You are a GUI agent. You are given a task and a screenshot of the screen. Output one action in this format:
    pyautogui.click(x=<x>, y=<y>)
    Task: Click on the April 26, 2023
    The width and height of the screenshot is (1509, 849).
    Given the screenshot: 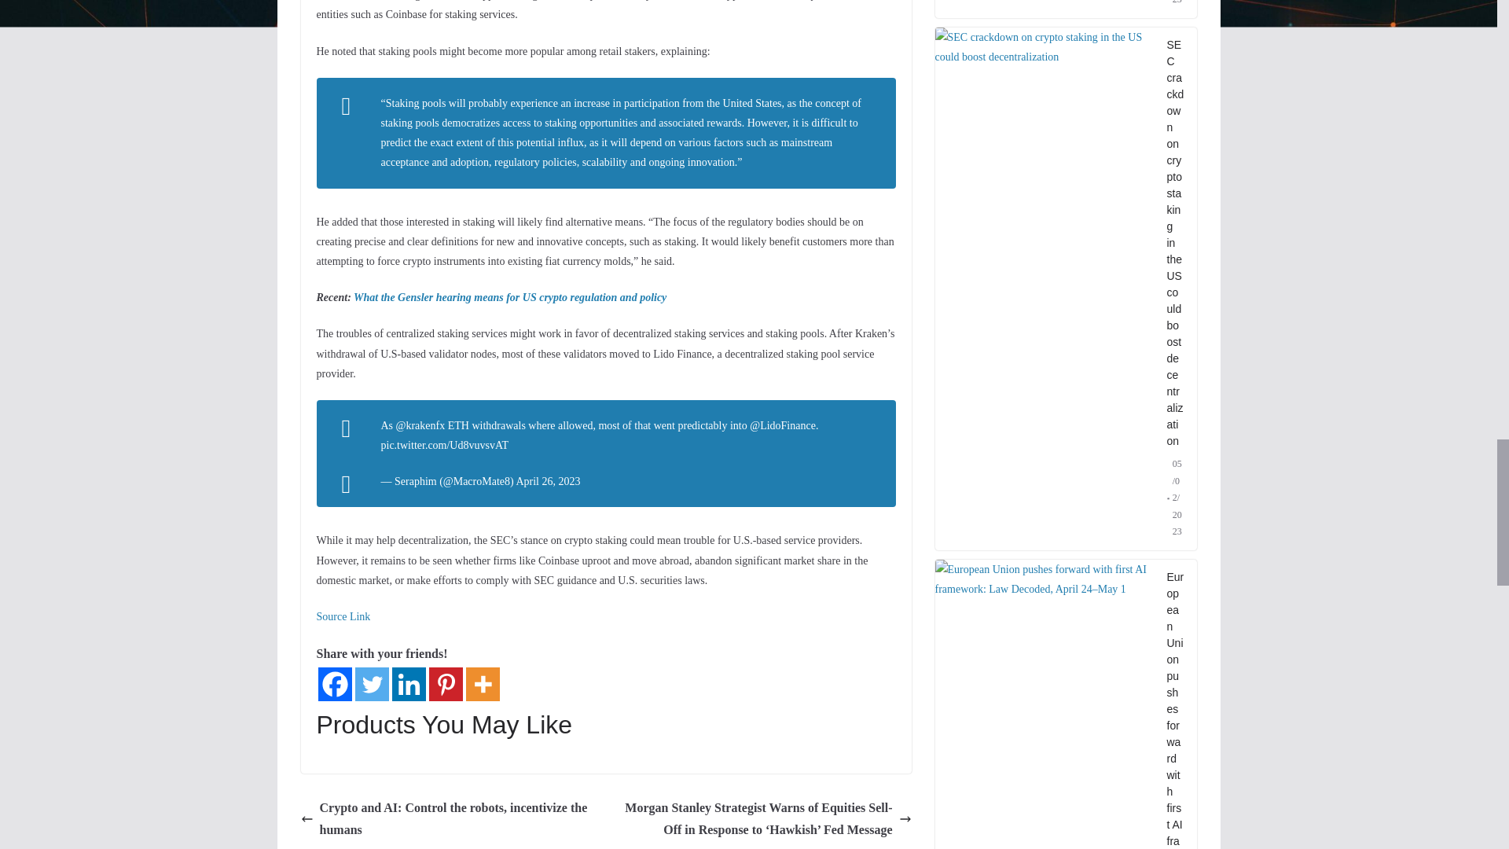 What is the action you would take?
    pyautogui.click(x=547, y=481)
    